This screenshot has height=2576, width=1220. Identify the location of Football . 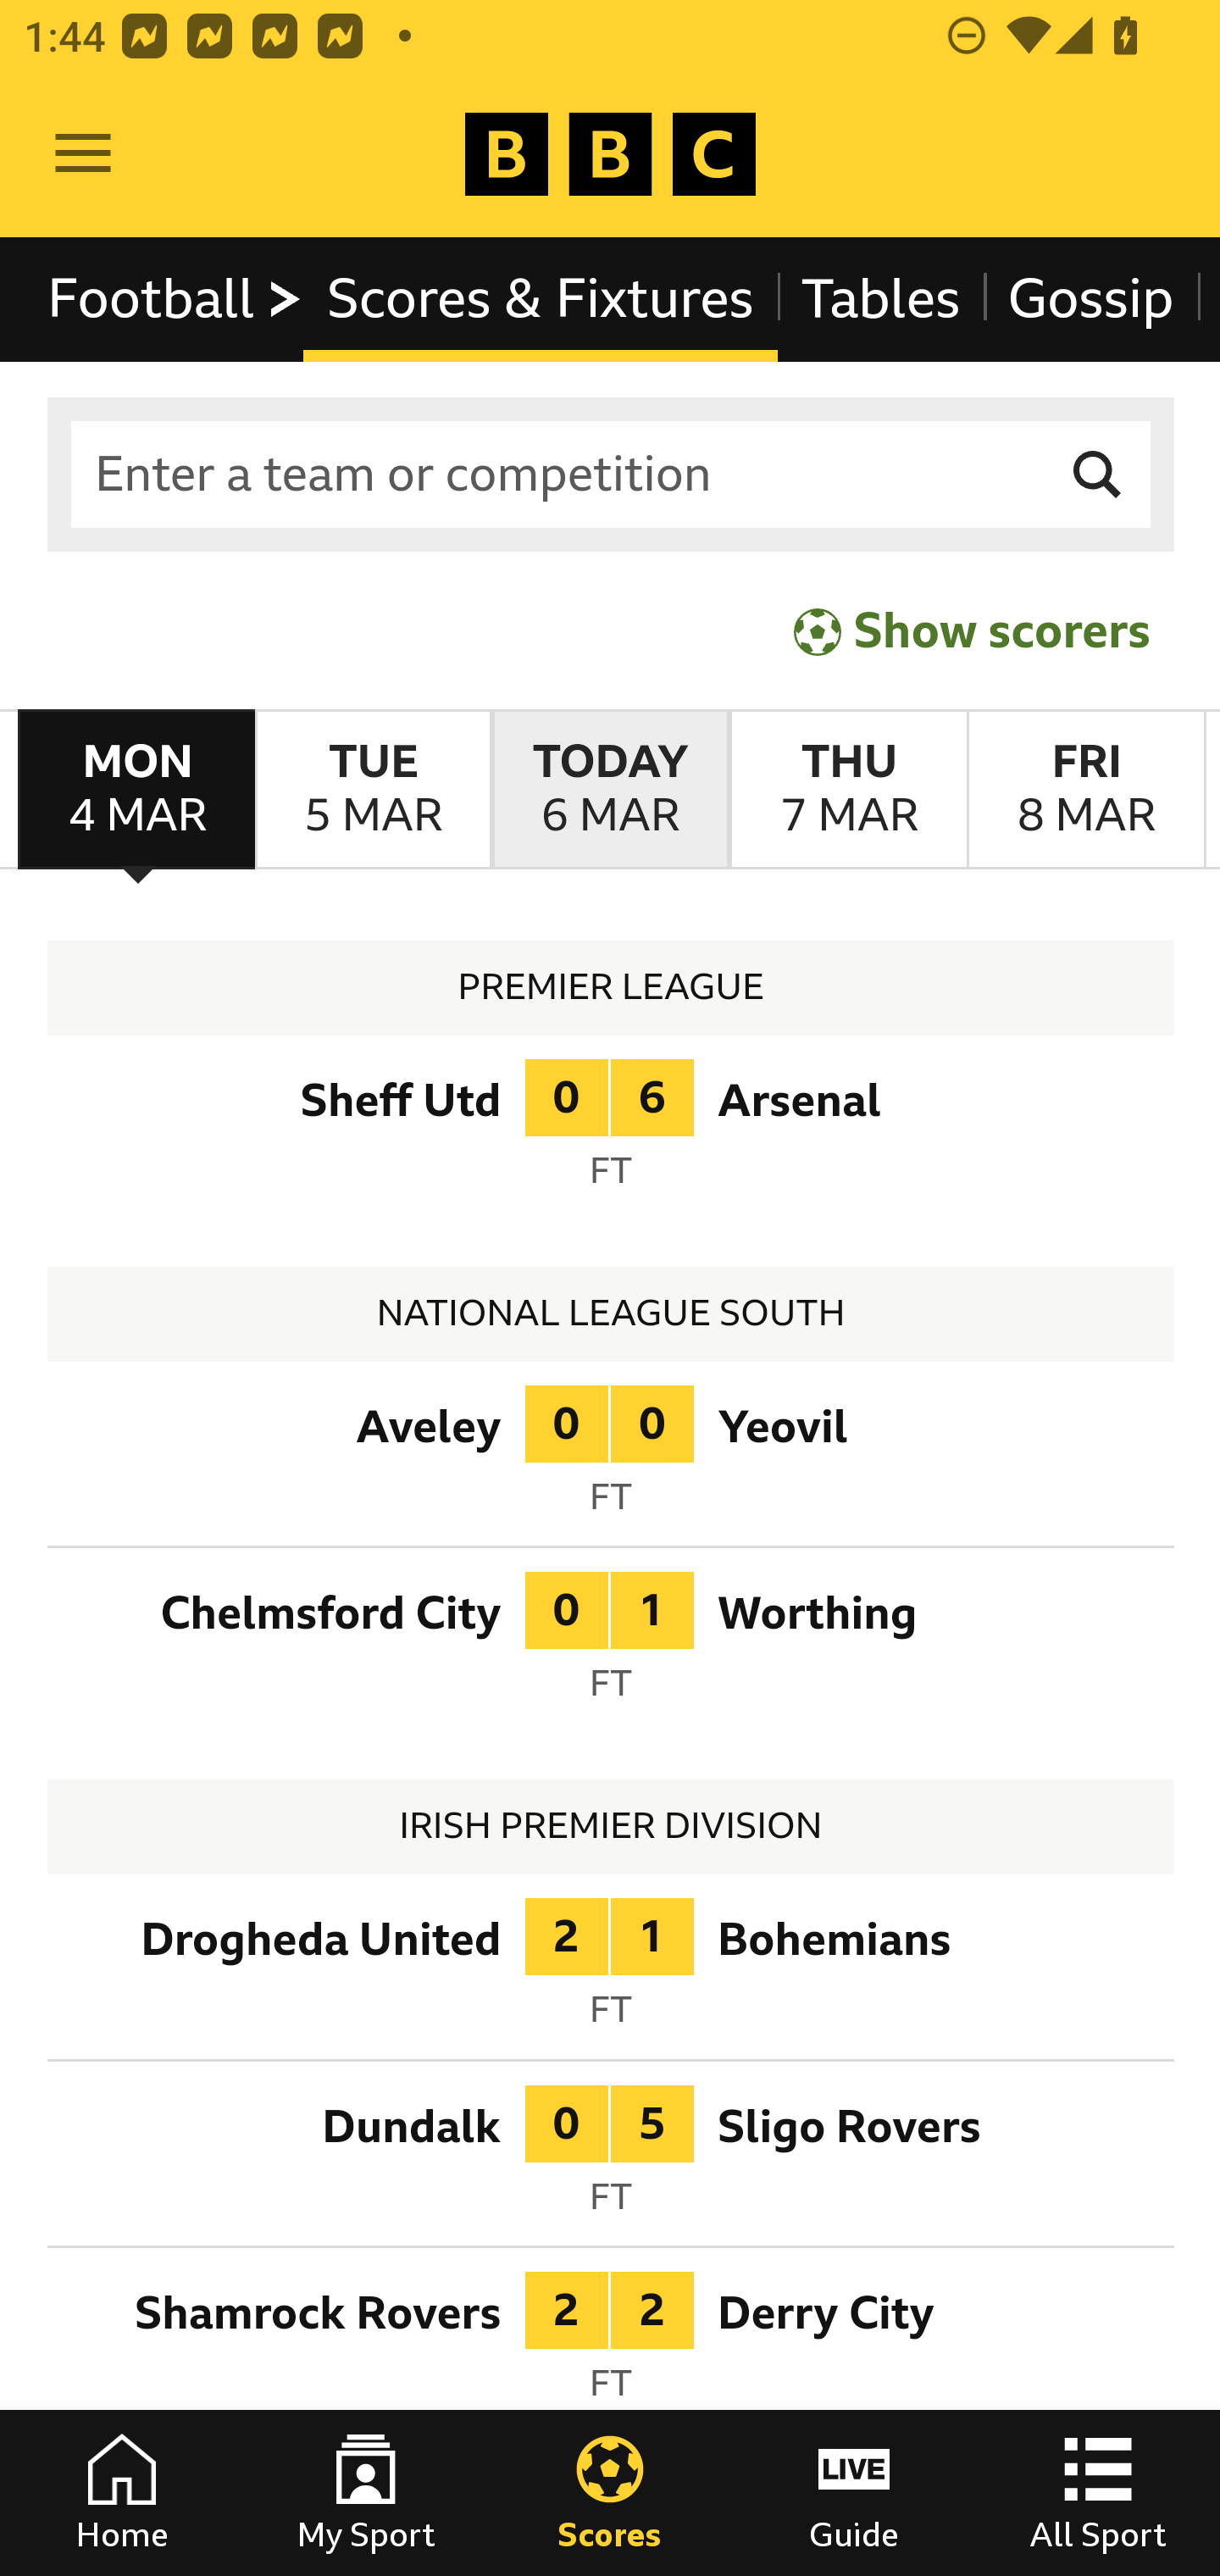
(176, 298).